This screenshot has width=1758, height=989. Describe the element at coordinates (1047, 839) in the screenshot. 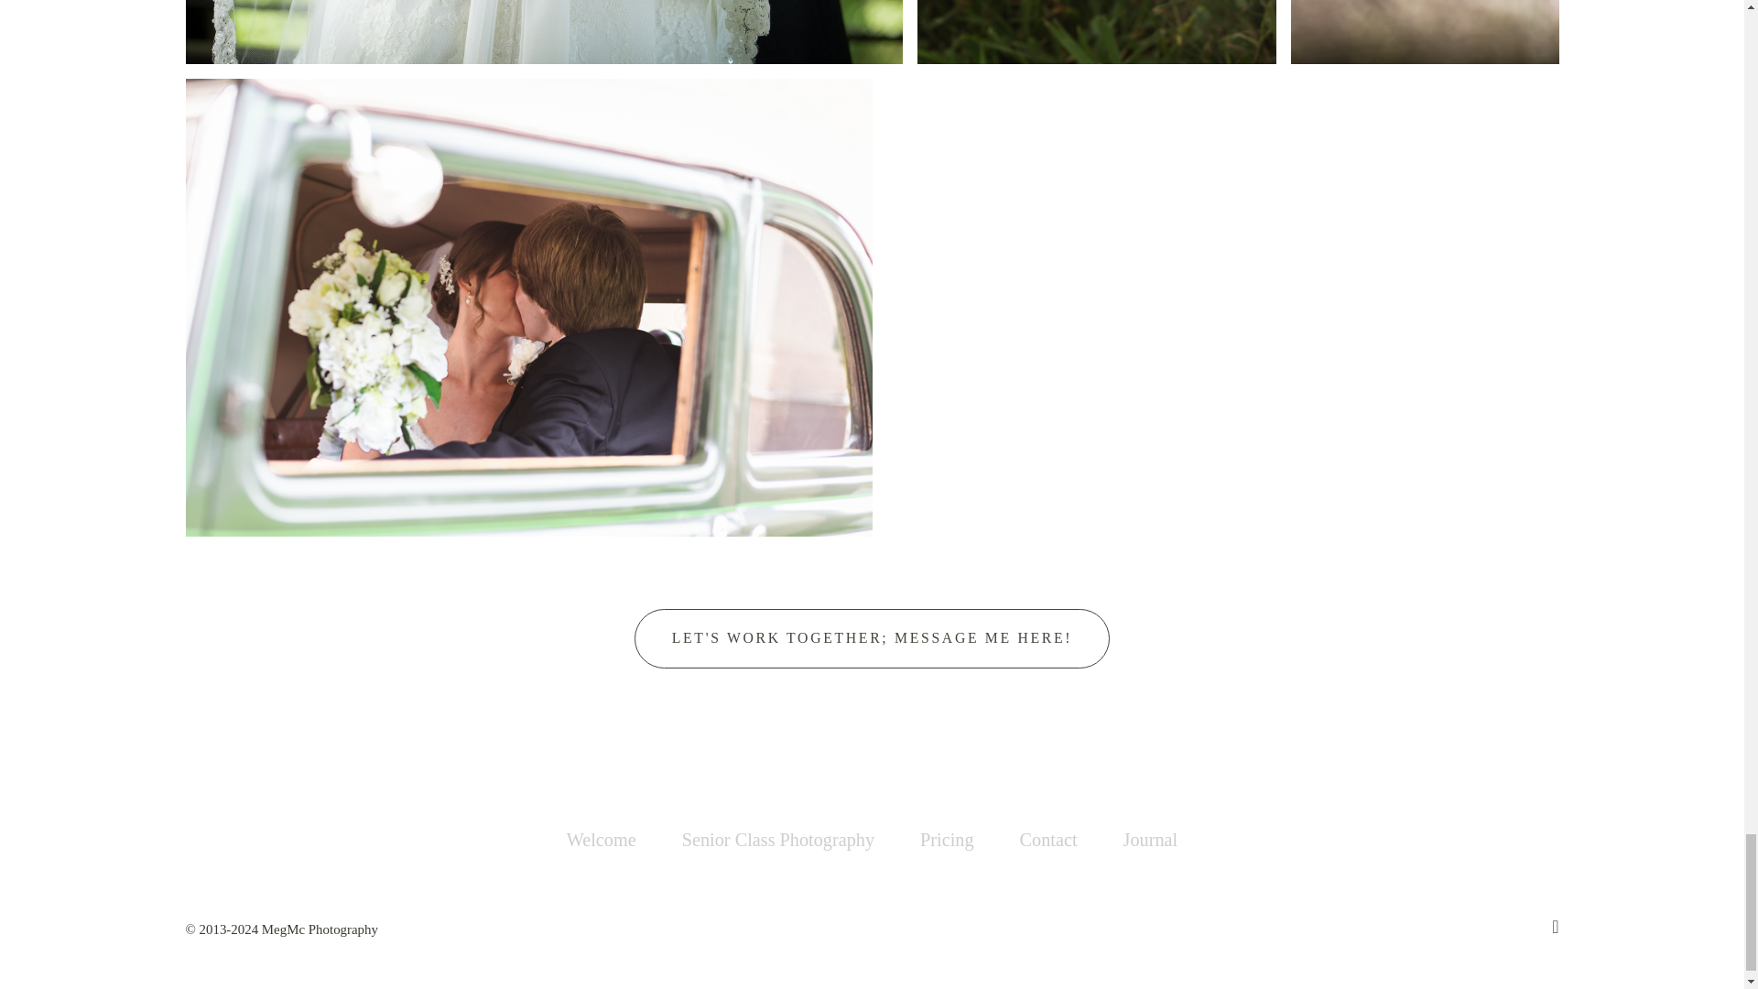

I see `Contact` at that location.